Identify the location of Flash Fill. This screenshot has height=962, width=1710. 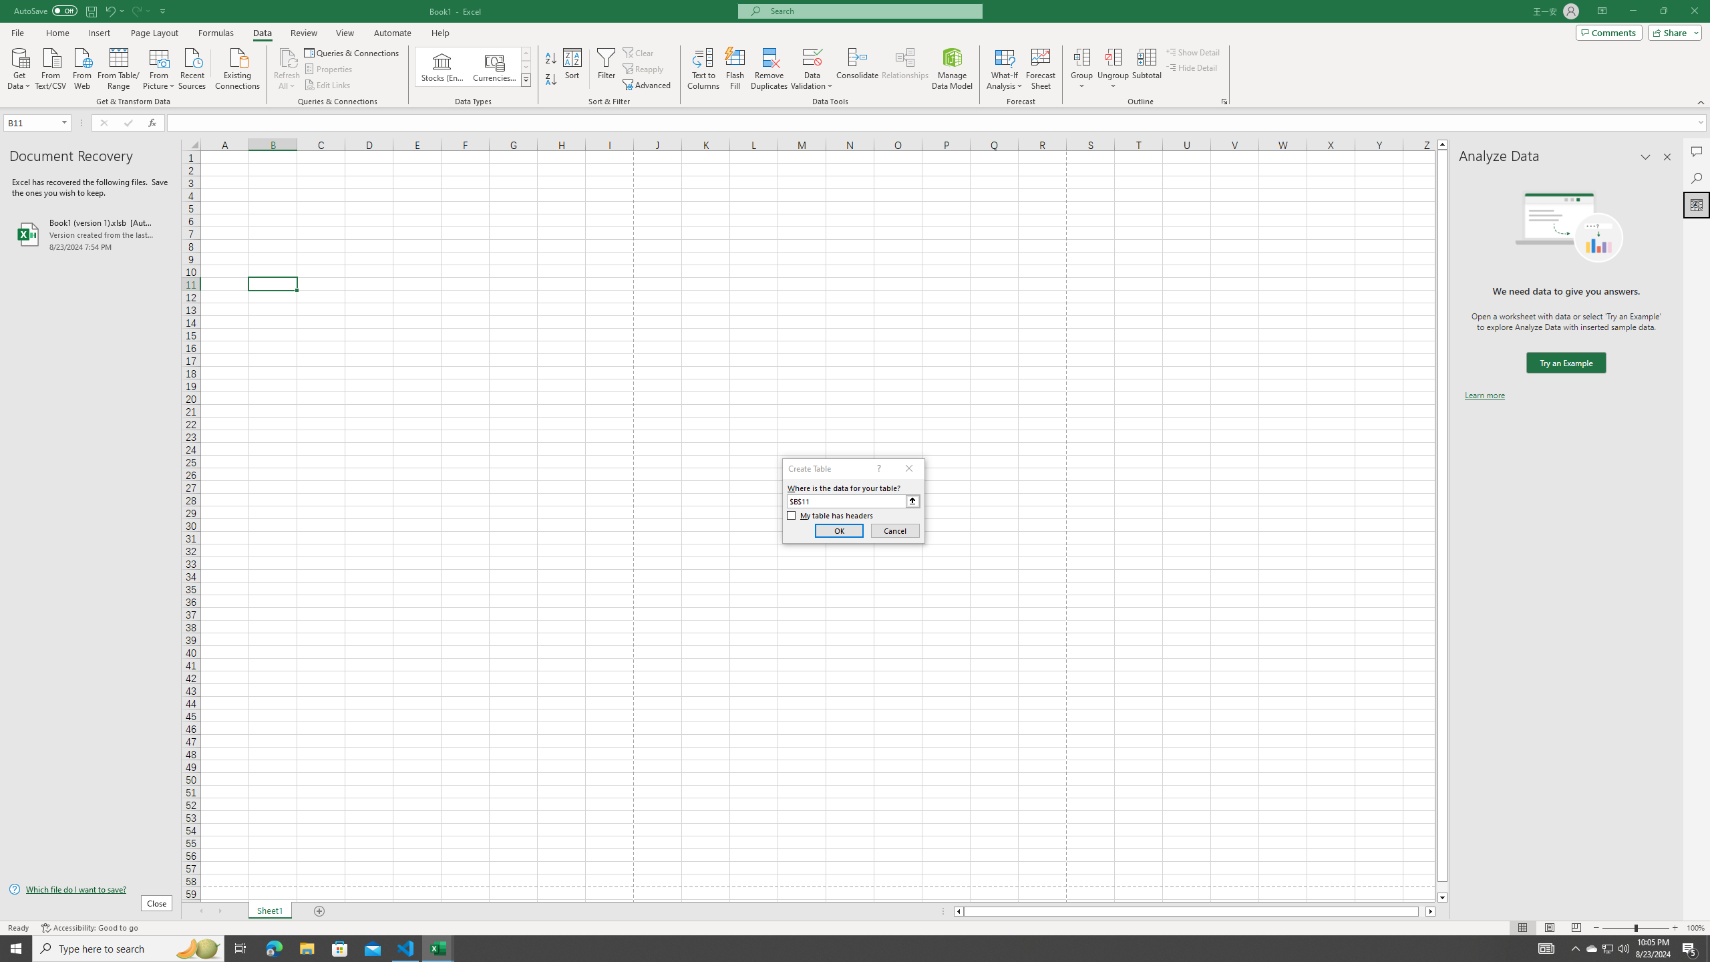
(735, 69).